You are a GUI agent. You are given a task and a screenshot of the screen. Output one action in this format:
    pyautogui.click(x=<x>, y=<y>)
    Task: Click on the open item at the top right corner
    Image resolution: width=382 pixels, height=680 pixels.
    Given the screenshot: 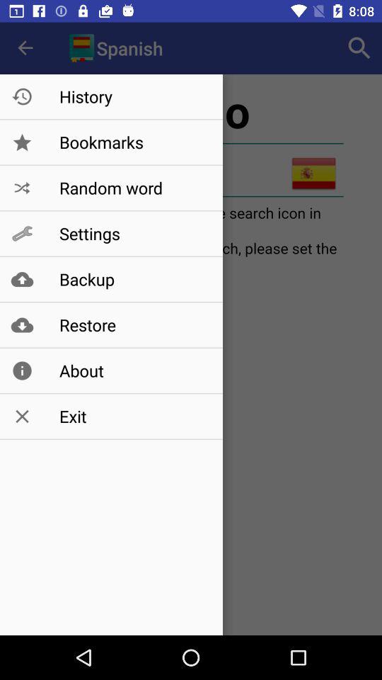 What is the action you would take?
    pyautogui.click(x=359, y=48)
    